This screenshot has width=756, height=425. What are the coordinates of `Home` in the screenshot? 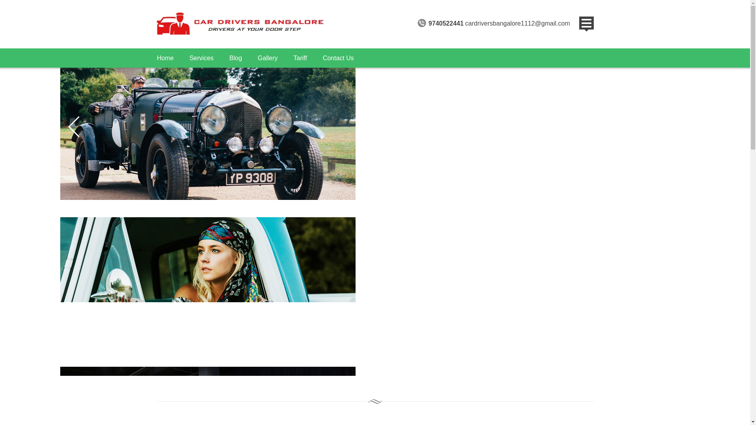 It's located at (165, 58).